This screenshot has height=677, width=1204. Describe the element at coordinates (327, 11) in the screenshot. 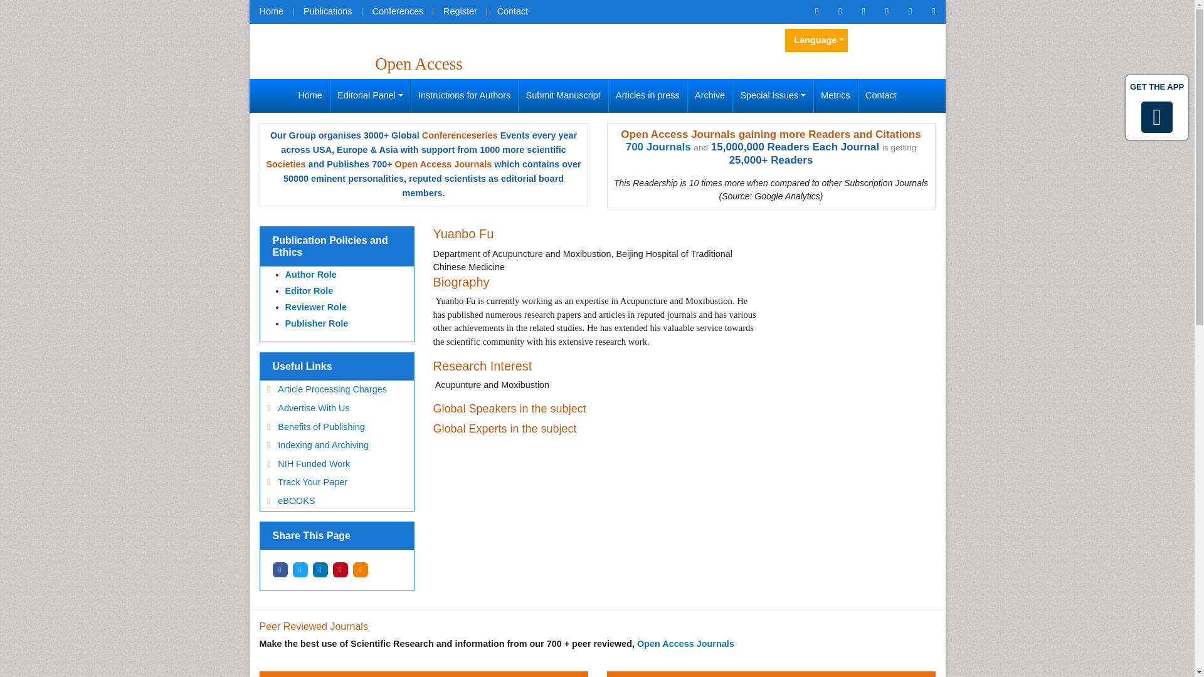

I see `OMICS International Journals` at that location.